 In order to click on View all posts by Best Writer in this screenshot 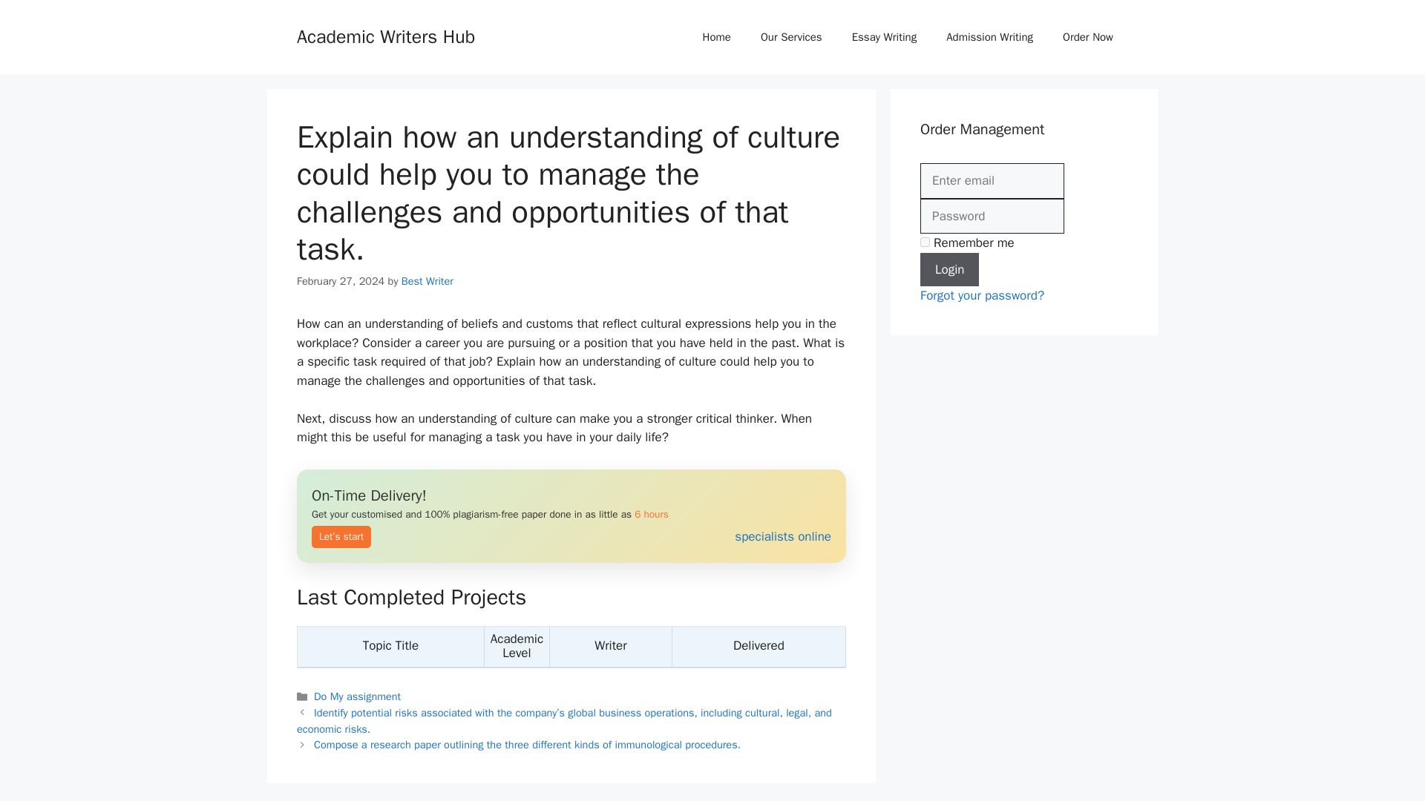, I will do `click(427, 280)`.